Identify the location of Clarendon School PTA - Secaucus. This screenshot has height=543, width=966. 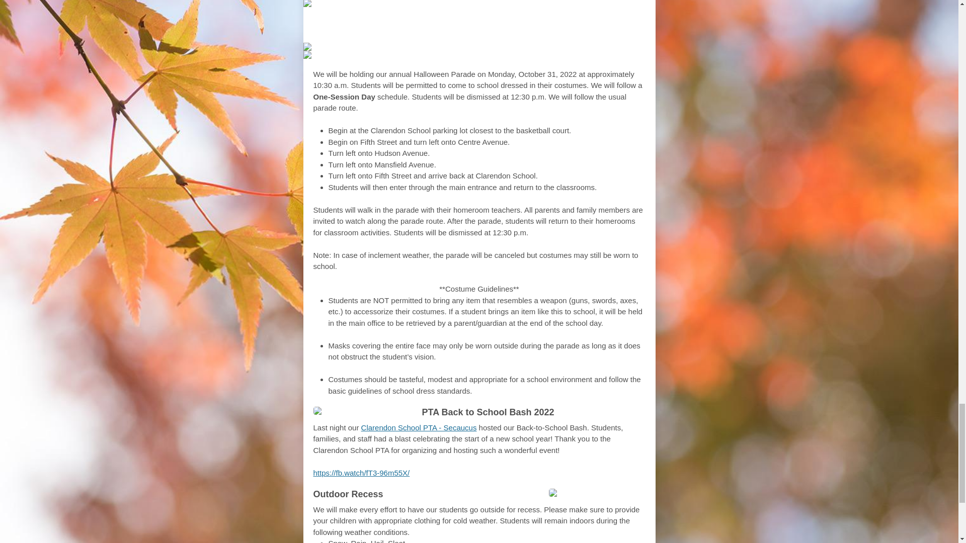
(419, 427).